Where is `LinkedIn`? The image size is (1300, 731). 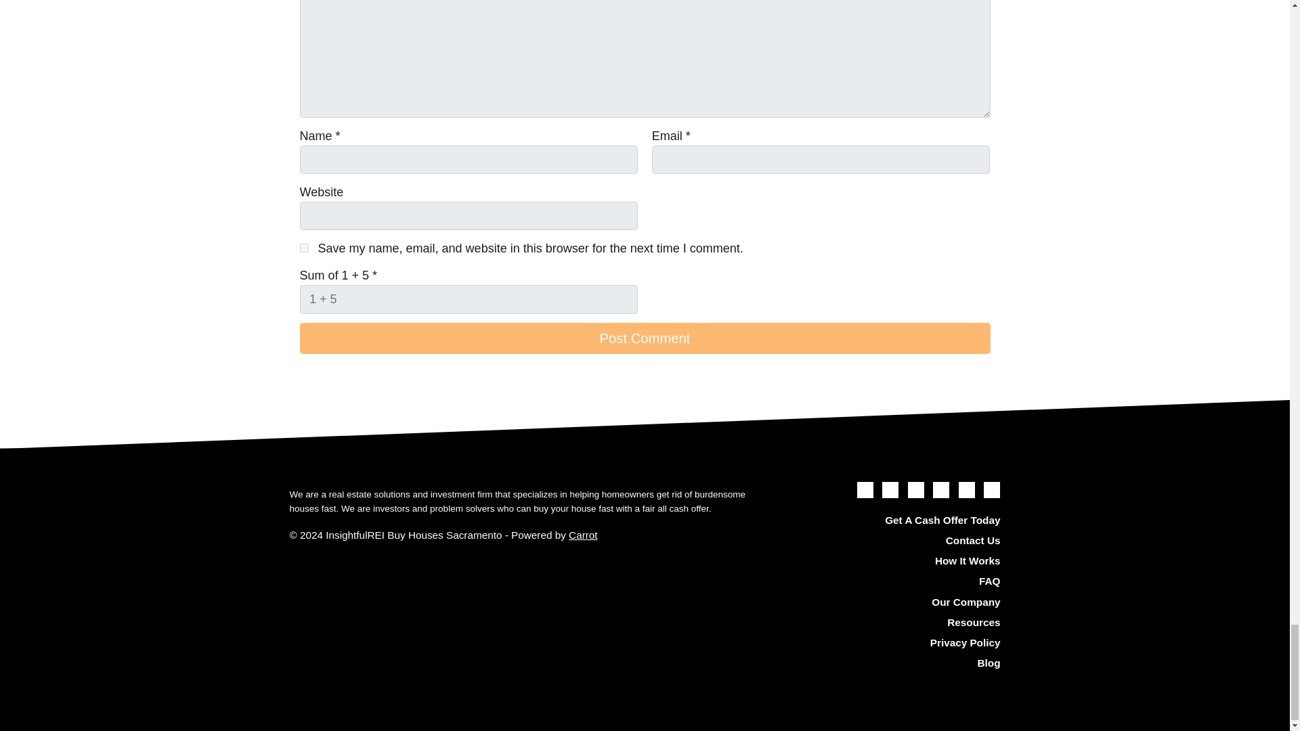 LinkedIn is located at coordinates (941, 489).